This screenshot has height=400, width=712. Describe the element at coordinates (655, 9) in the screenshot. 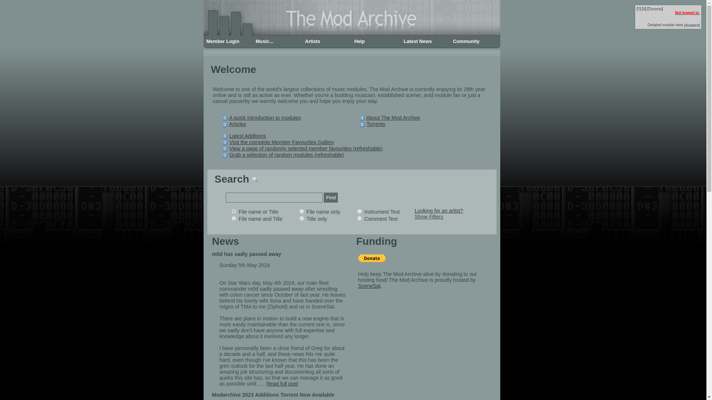

I see `Torrents` at that location.